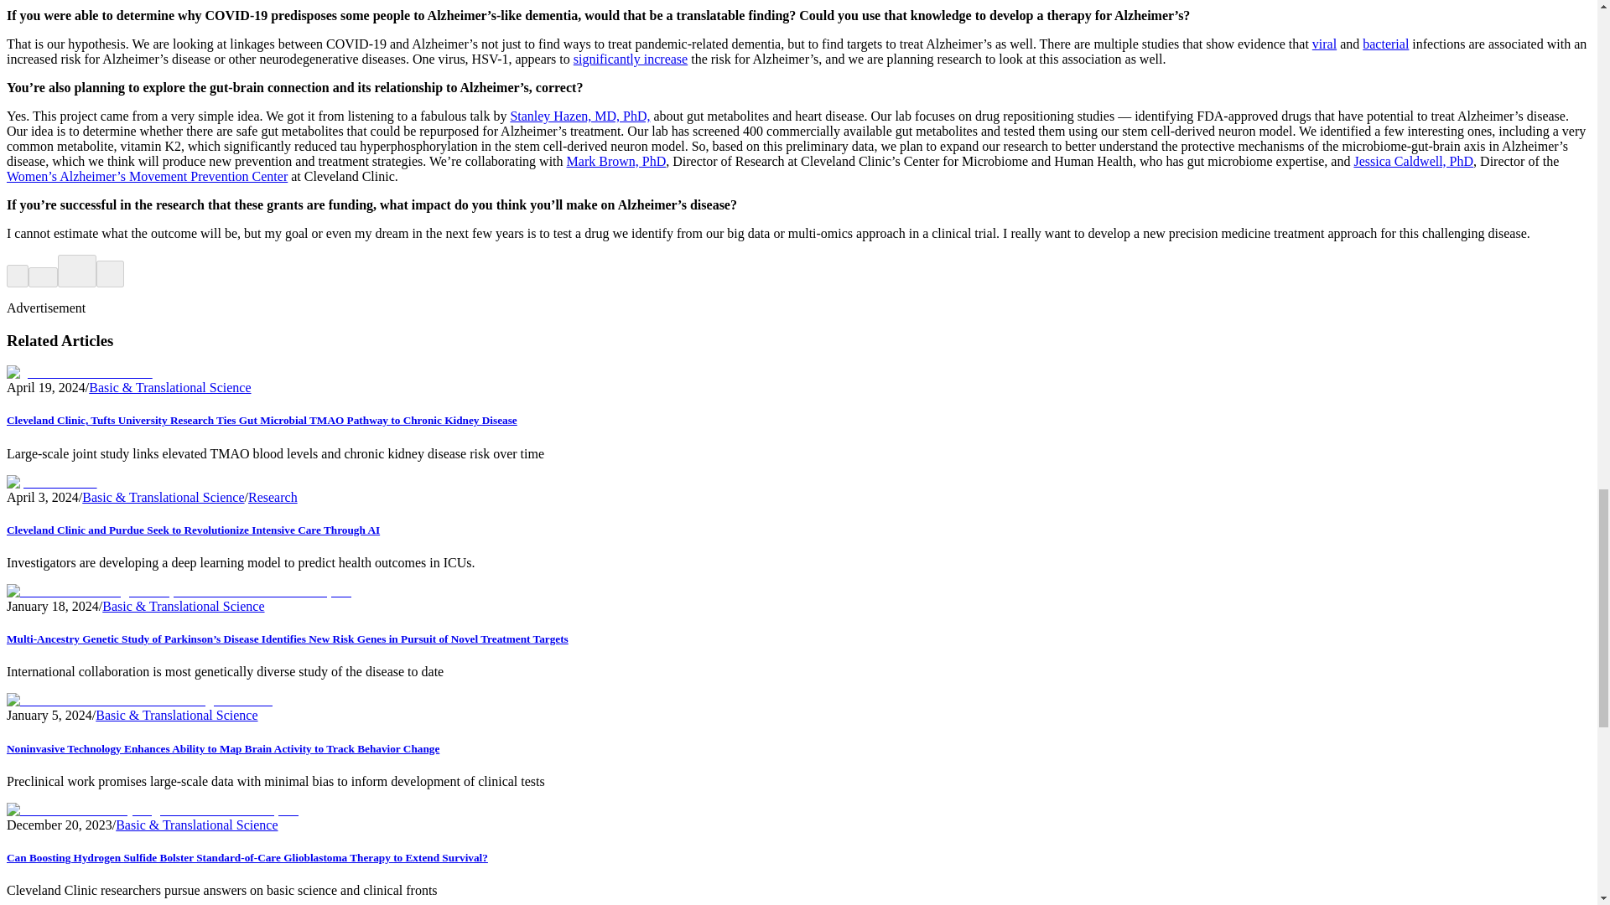 This screenshot has width=1610, height=905. I want to click on bacterial, so click(1385, 44).